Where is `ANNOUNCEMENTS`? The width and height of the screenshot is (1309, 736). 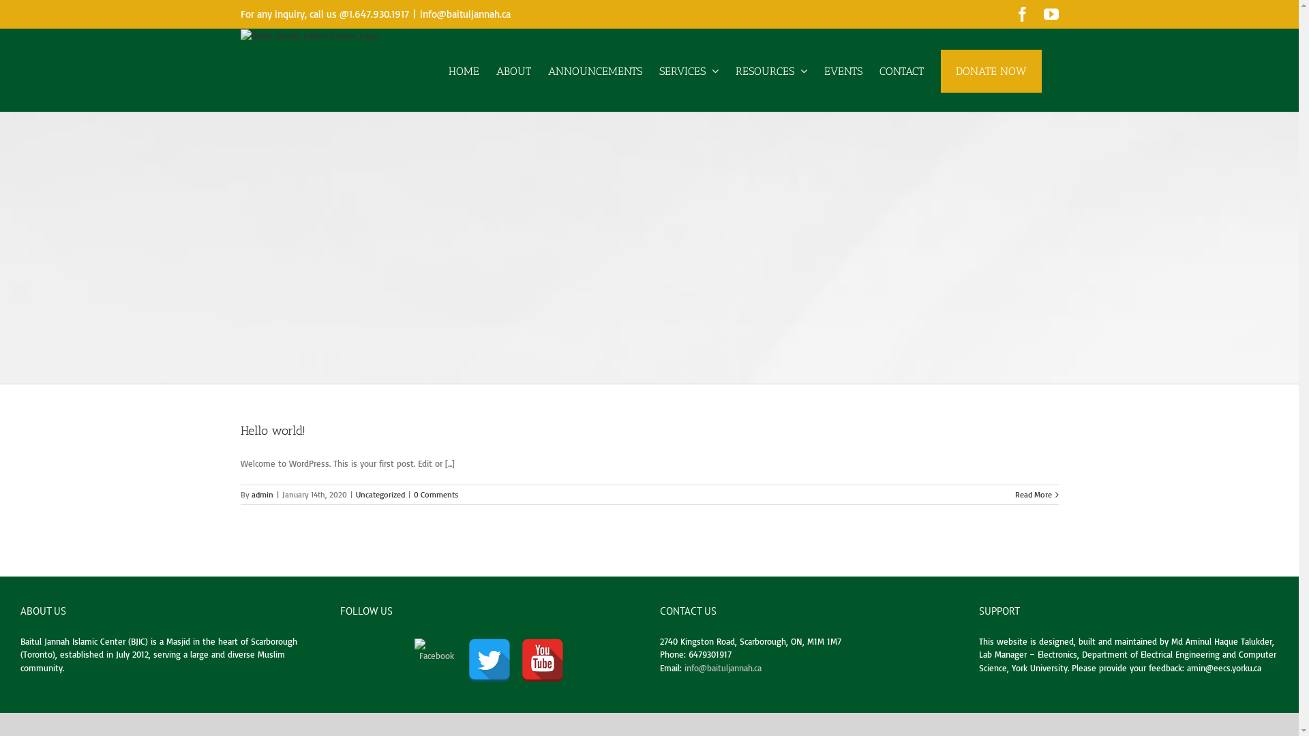
ANNOUNCEMENTS is located at coordinates (595, 70).